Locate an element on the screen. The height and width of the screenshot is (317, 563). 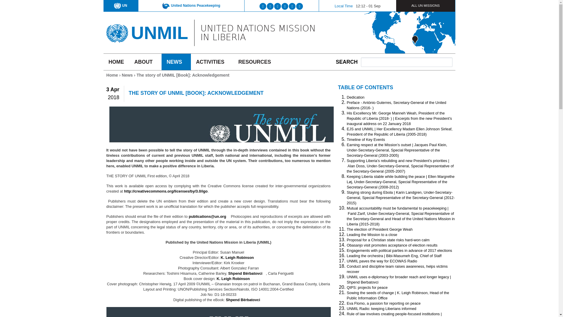
HOME is located at coordinates (116, 62).